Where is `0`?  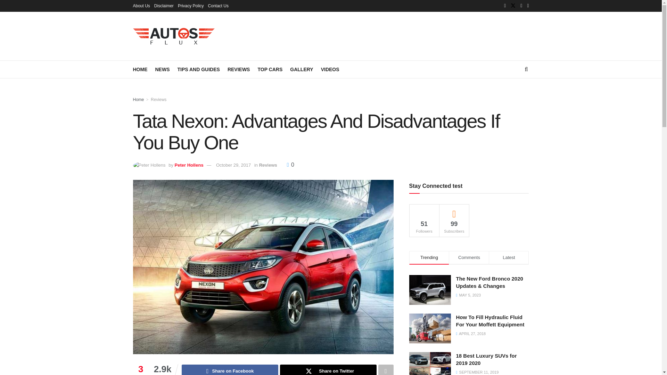 0 is located at coordinates (290, 165).